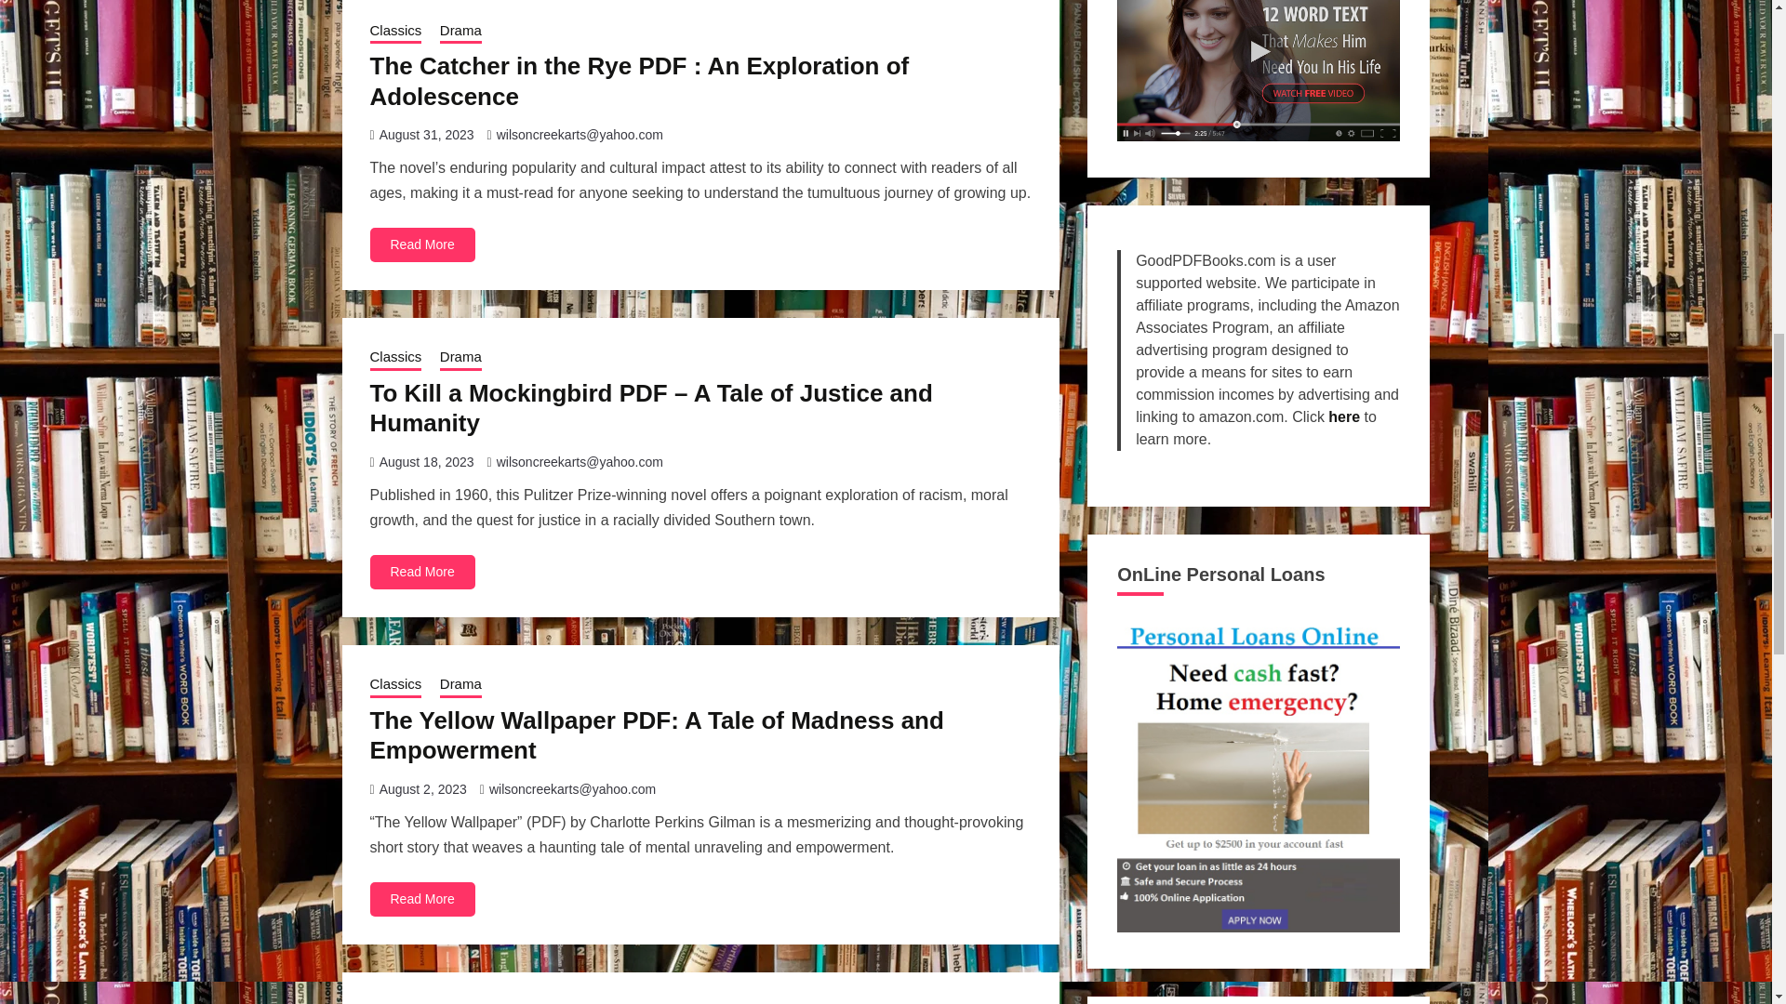  Describe the element at coordinates (460, 358) in the screenshot. I see `Drama` at that location.